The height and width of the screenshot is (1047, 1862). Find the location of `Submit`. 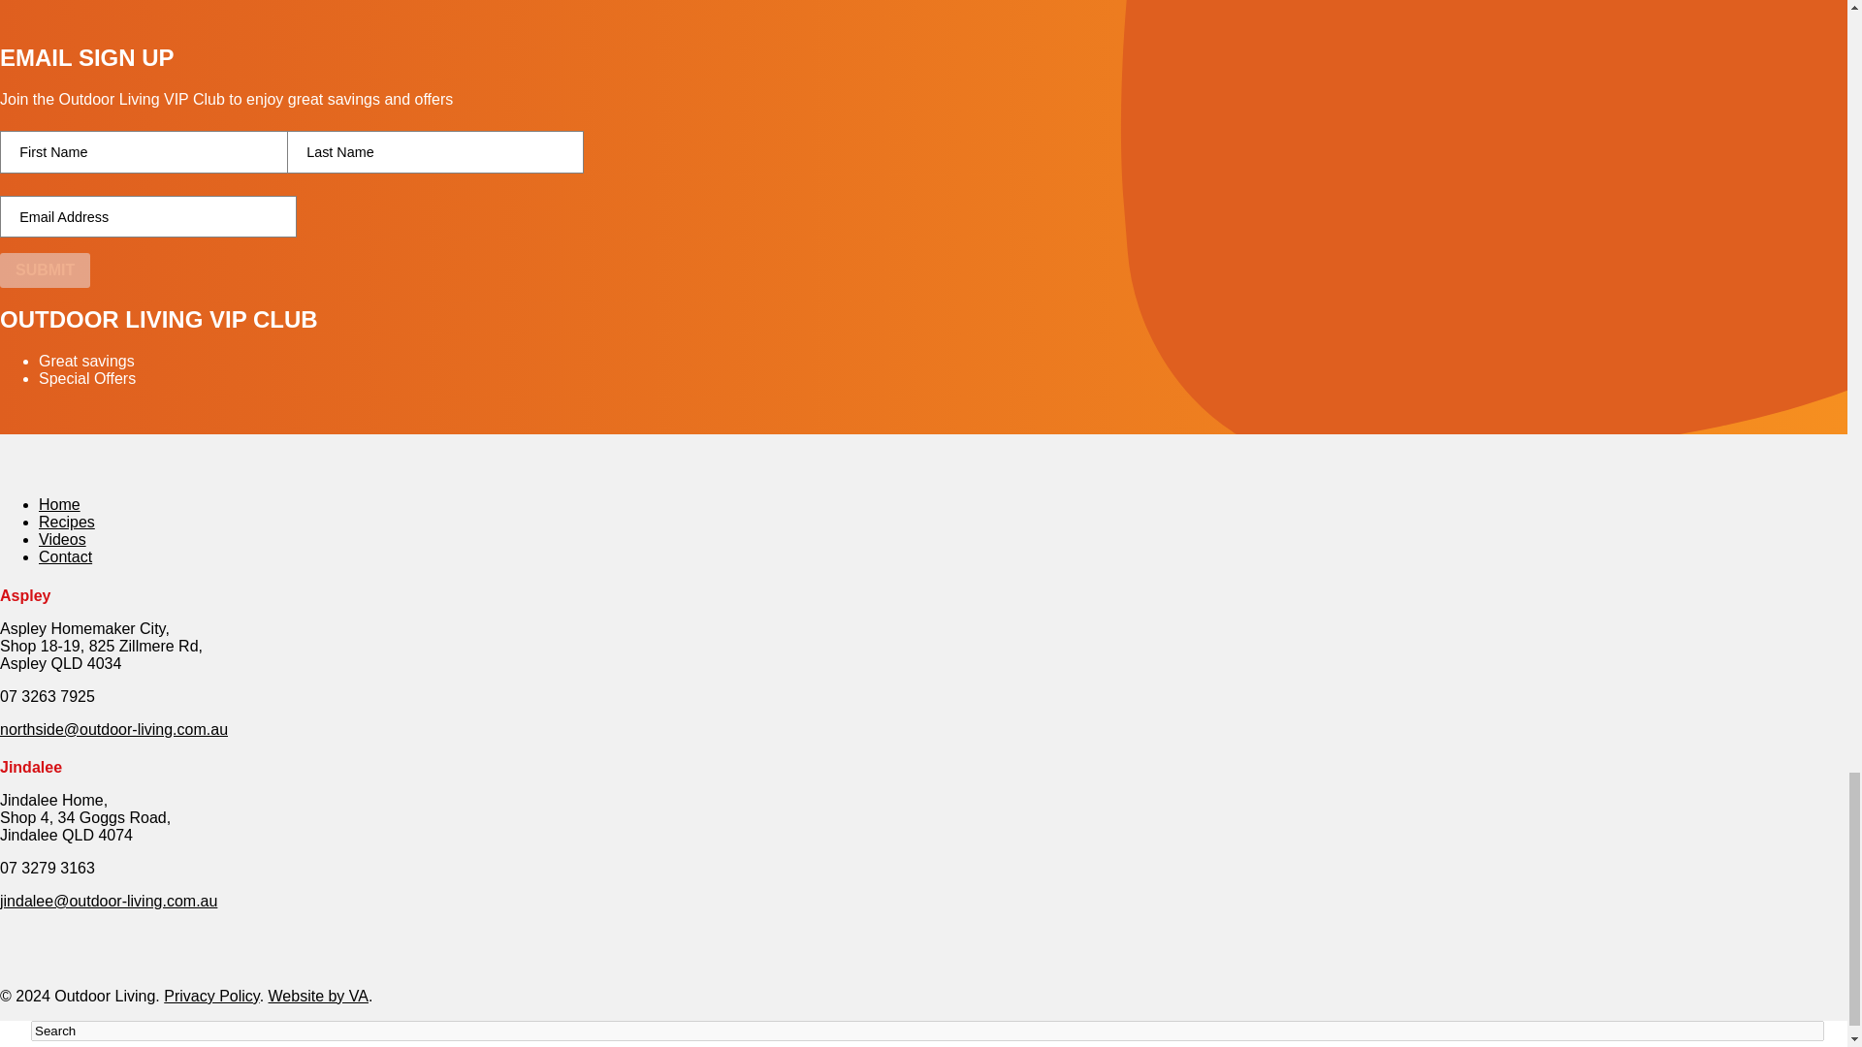

Submit is located at coordinates (45, 270).